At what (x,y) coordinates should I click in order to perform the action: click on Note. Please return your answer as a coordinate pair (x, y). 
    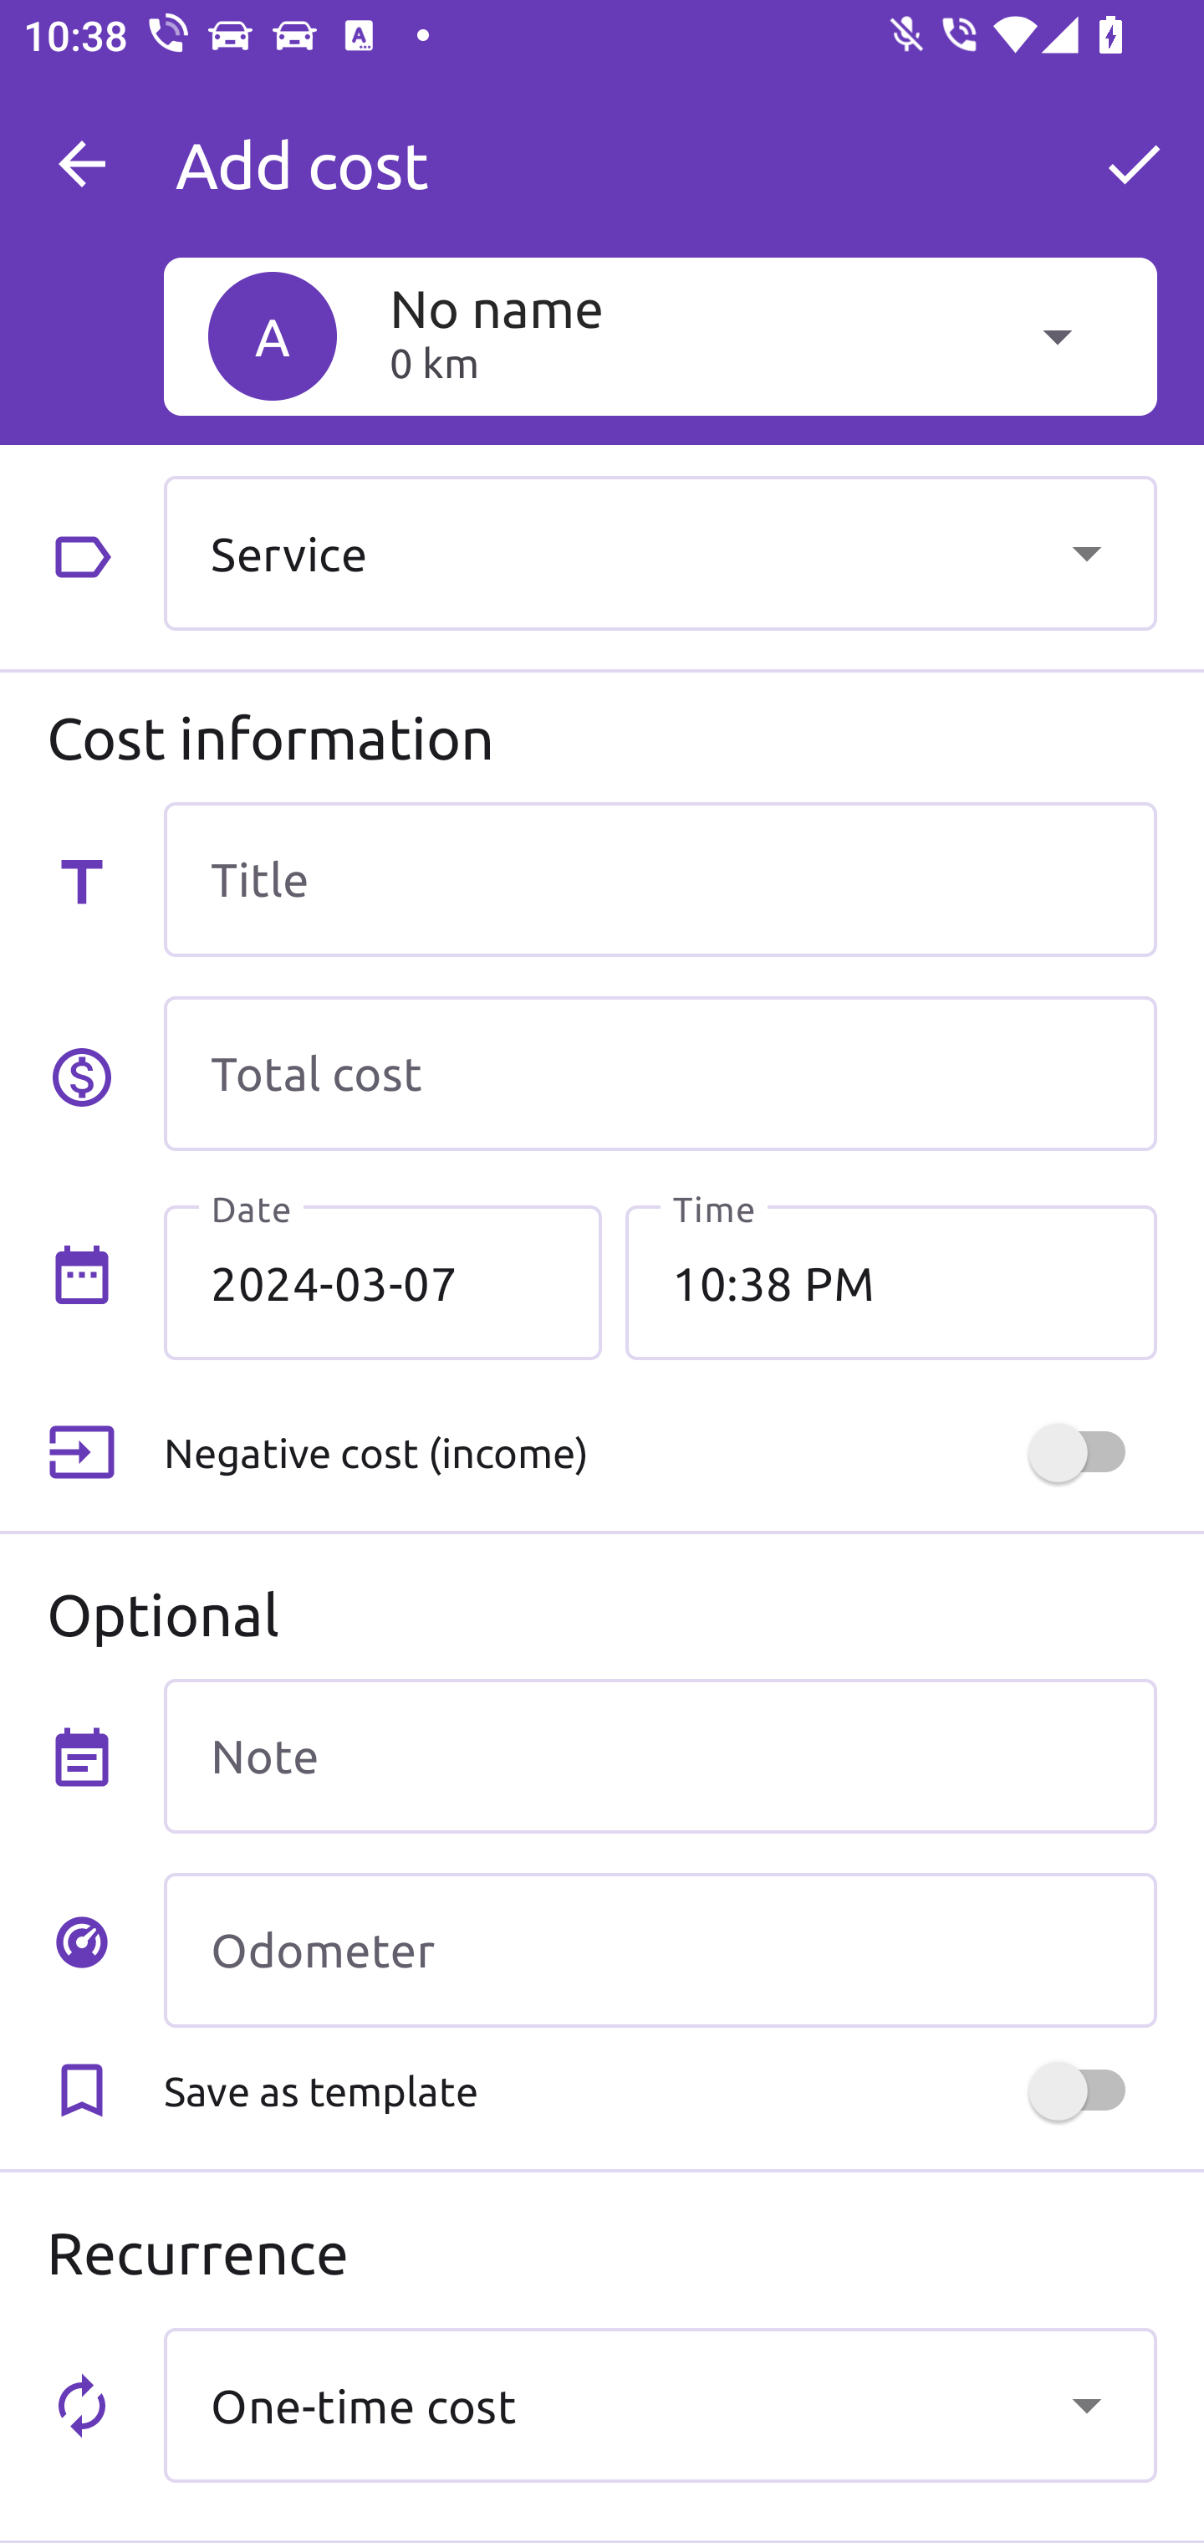
    Looking at the image, I should click on (660, 1755).